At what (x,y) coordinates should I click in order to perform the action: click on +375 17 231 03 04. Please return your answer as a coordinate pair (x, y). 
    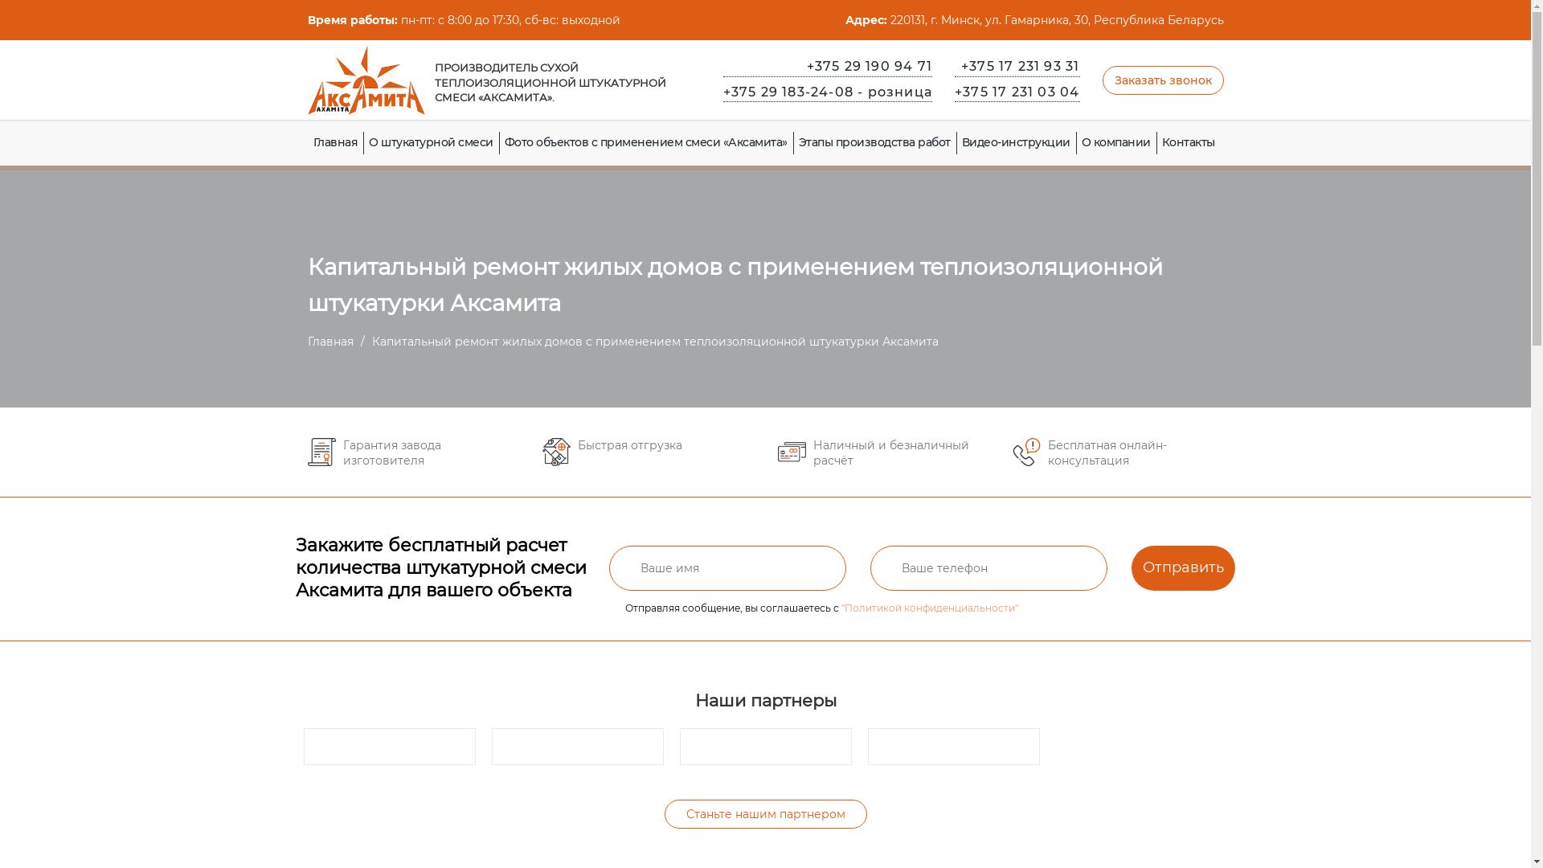
    Looking at the image, I should click on (1017, 93).